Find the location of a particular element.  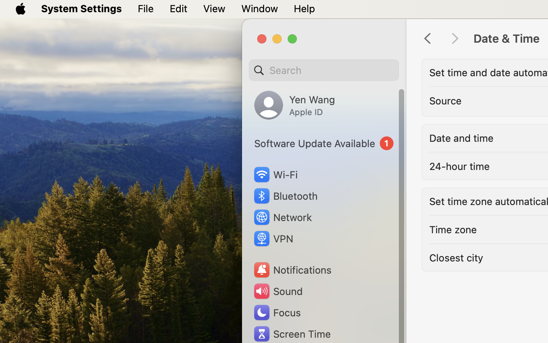

Sound is located at coordinates (278, 291).